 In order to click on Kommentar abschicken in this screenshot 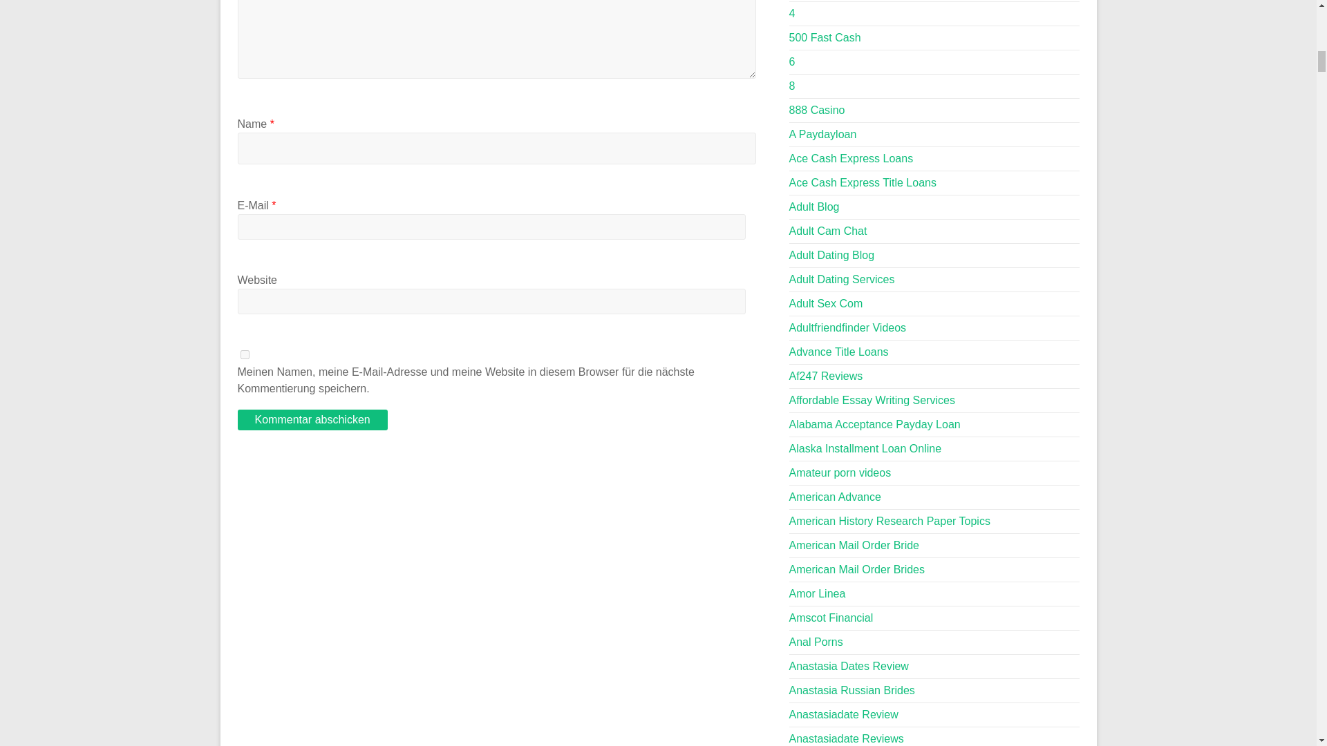, I will do `click(312, 420)`.